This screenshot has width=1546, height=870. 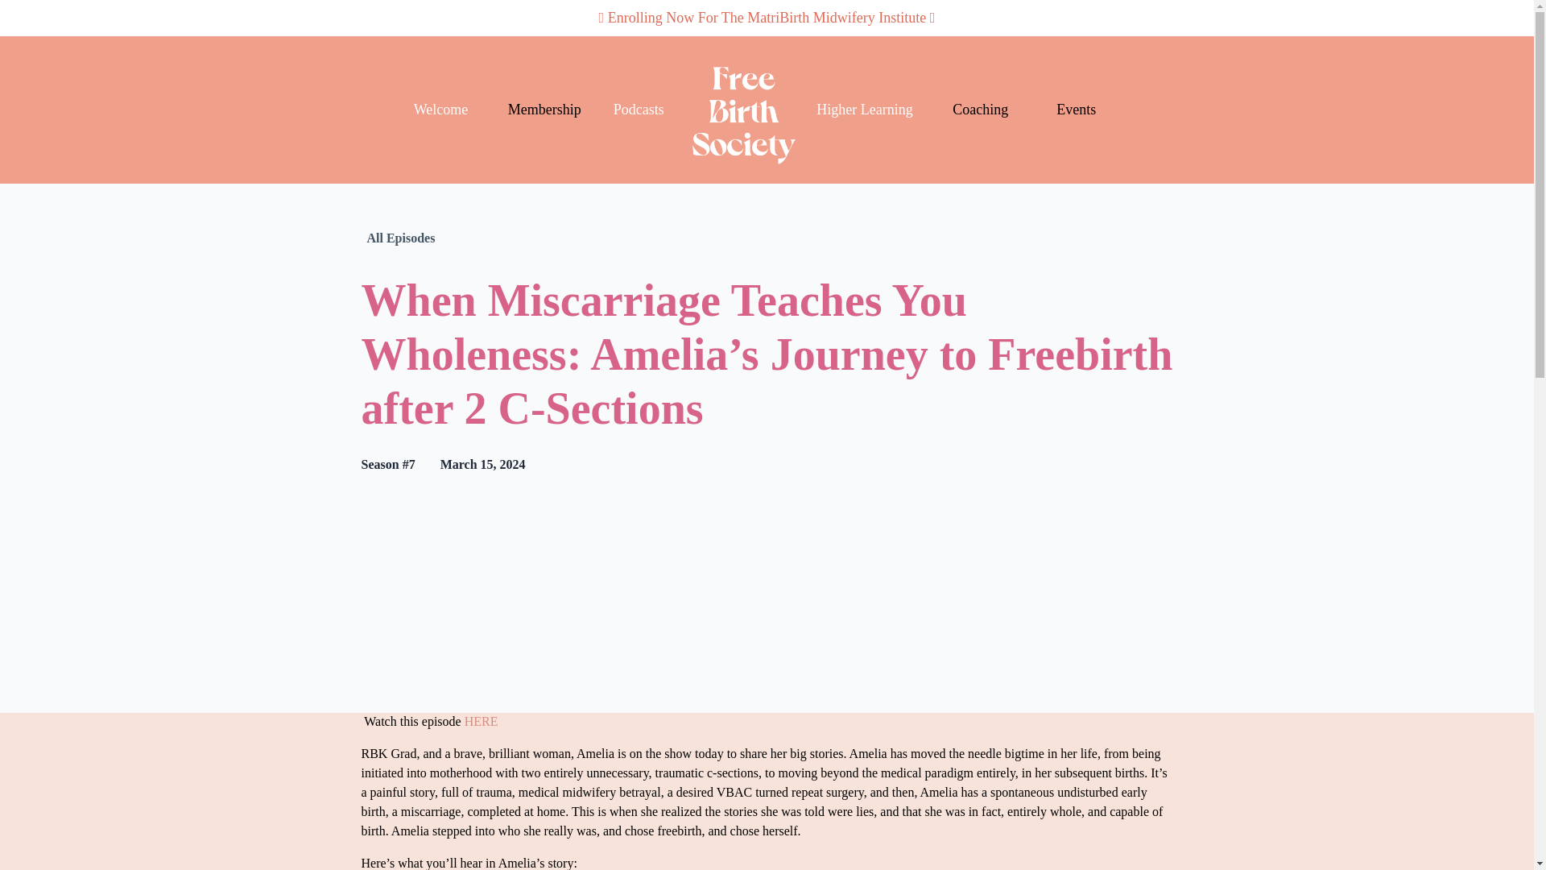 I want to click on Higher Learning, so click(x=868, y=110).